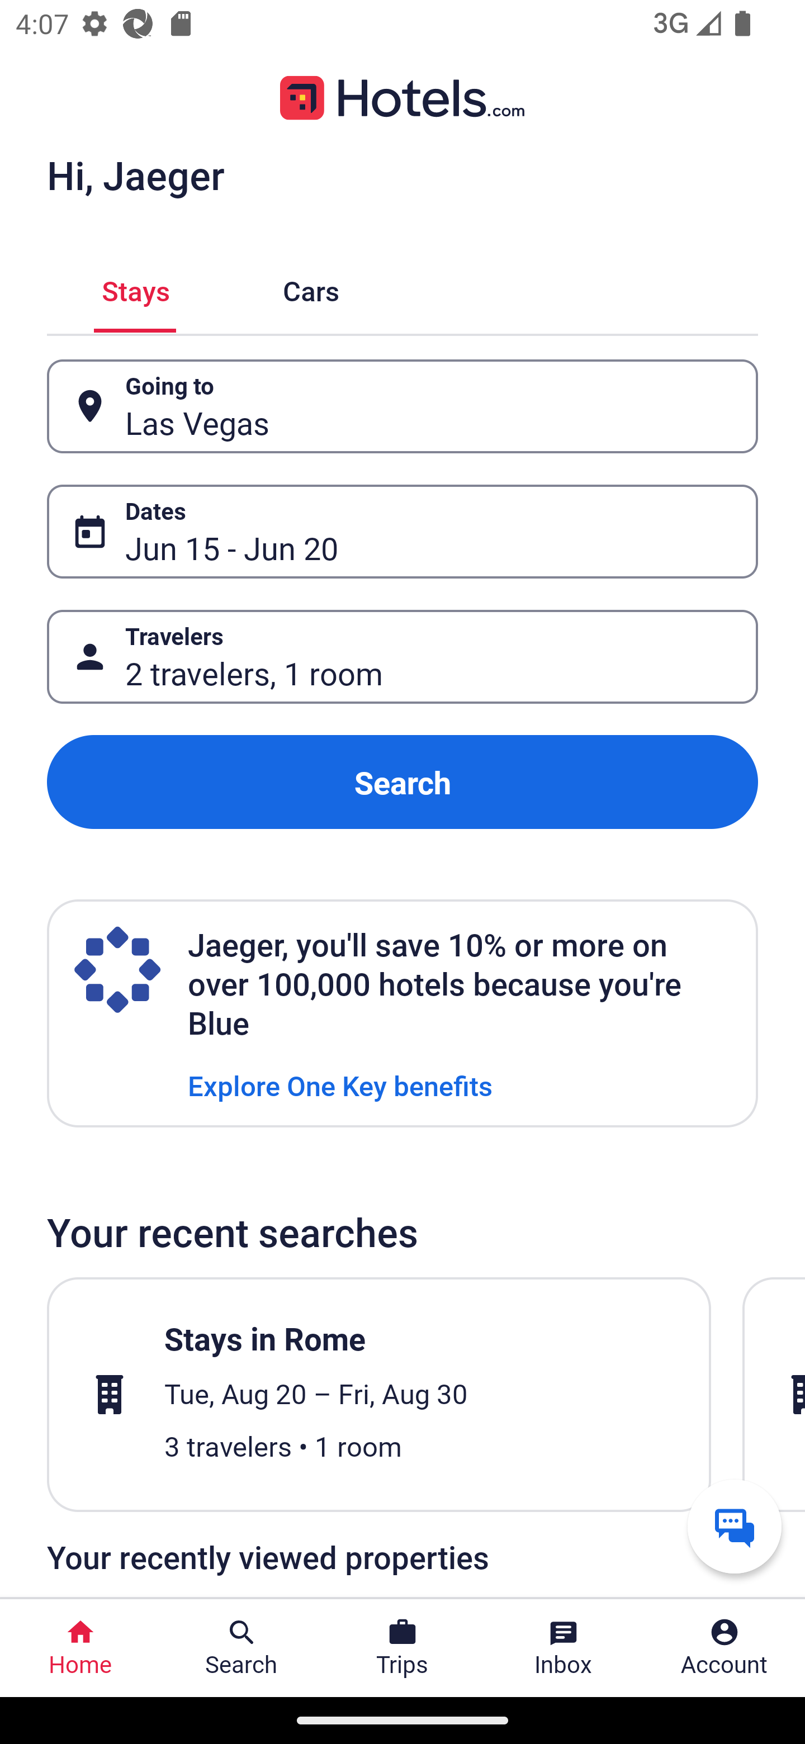 The height and width of the screenshot is (1744, 805). What do you see at coordinates (311, 288) in the screenshot?
I see `Cars` at bounding box center [311, 288].